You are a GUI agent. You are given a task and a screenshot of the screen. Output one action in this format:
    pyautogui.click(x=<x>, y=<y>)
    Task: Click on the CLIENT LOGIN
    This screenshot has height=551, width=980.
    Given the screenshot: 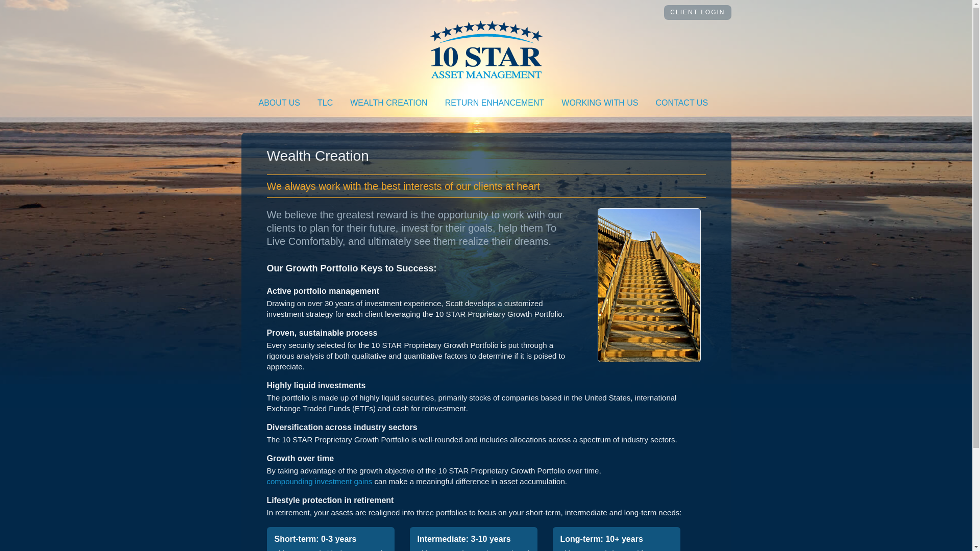 What is the action you would take?
    pyautogui.click(x=697, y=12)
    